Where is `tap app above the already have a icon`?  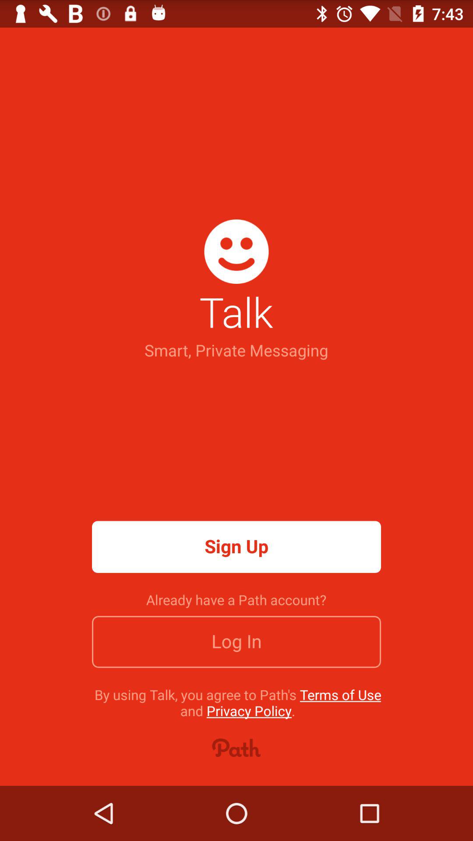
tap app above the already have a icon is located at coordinates (236, 547).